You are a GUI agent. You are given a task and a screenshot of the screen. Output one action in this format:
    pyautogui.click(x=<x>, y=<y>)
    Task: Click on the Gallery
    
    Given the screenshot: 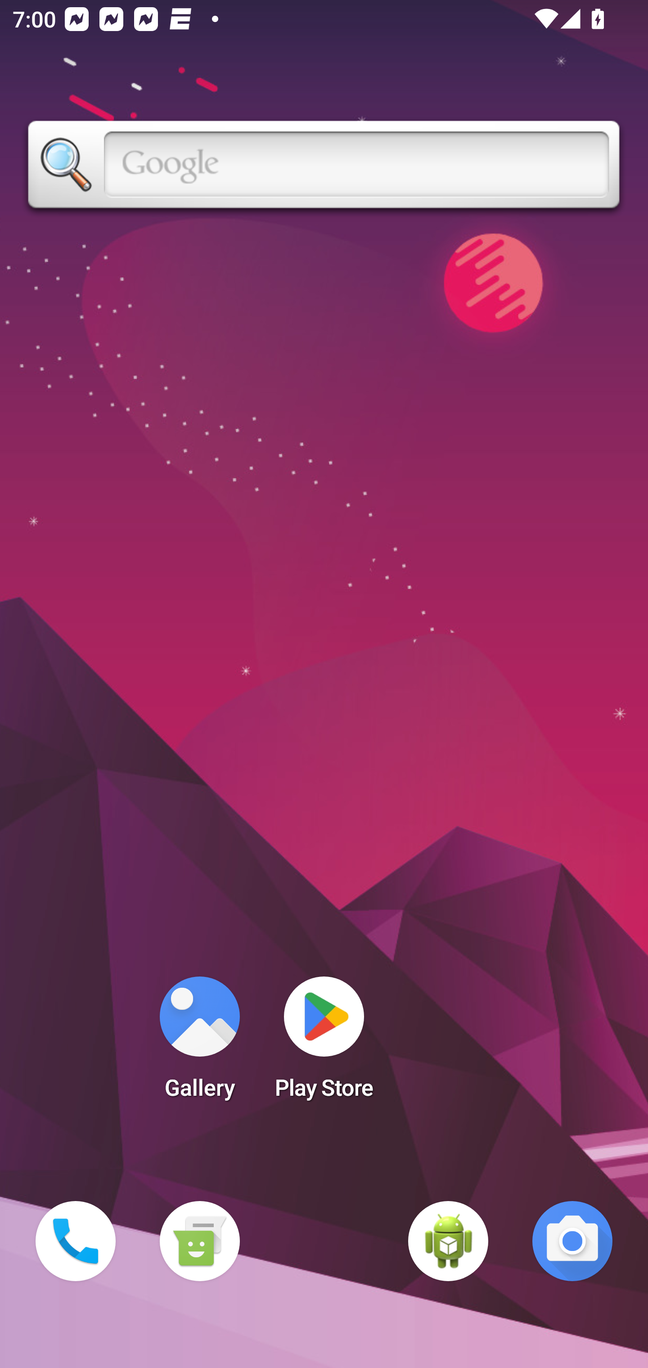 What is the action you would take?
    pyautogui.click(x=199, y=1043)
    